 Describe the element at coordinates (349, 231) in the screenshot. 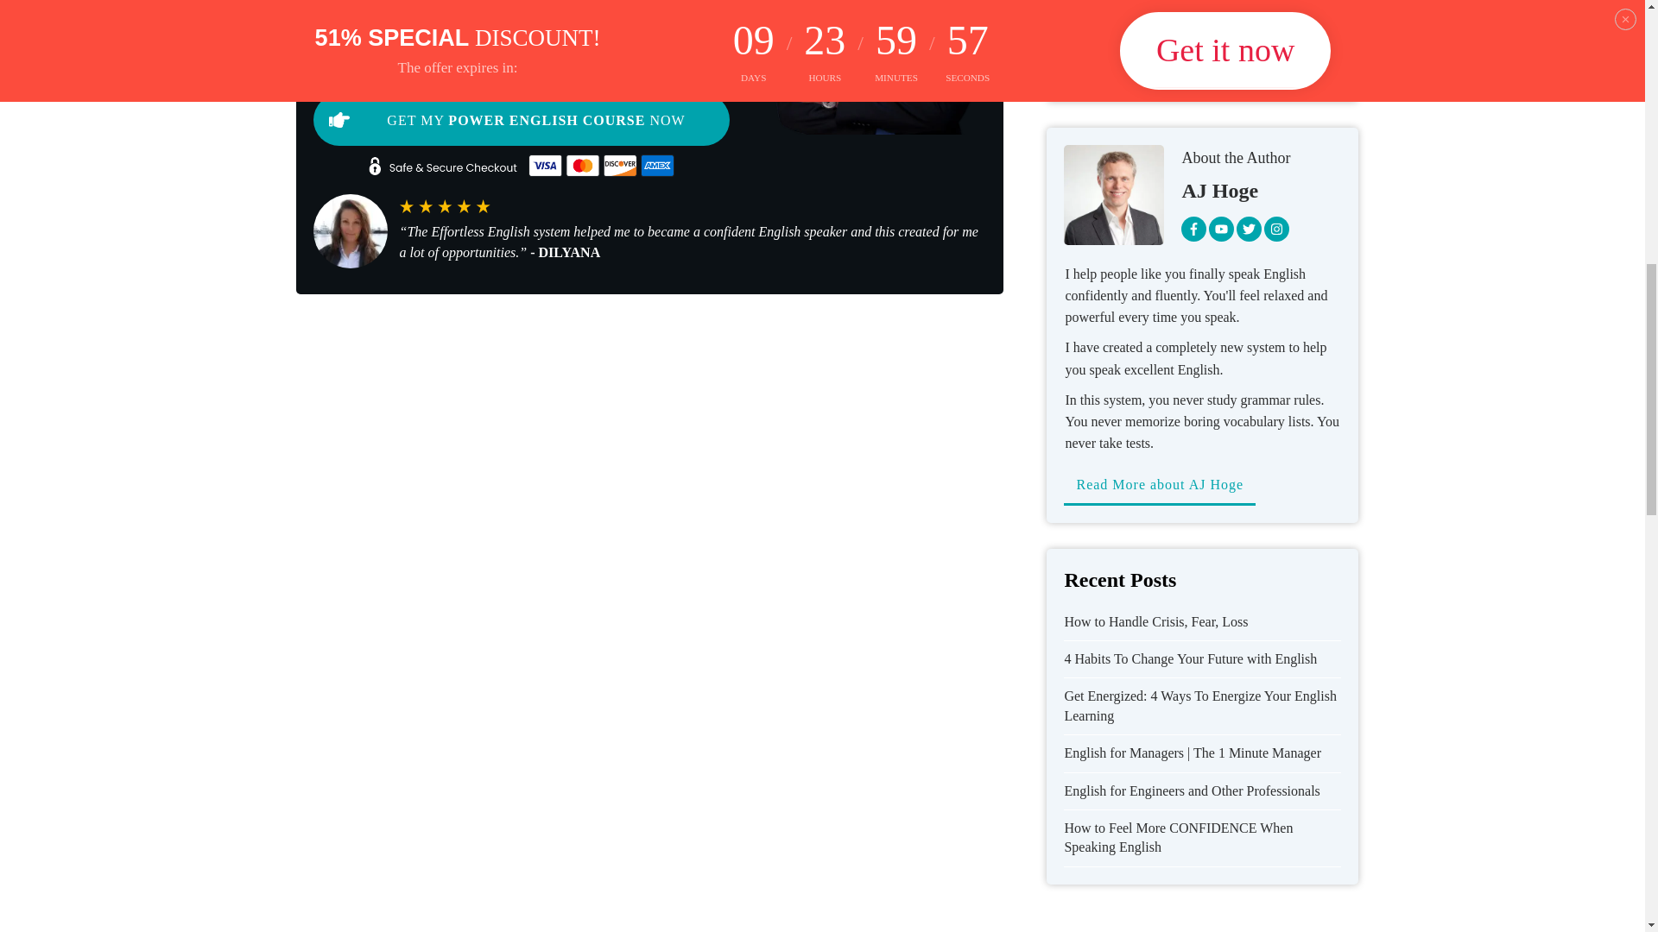

I see `Dilyanaphoto` at that location.